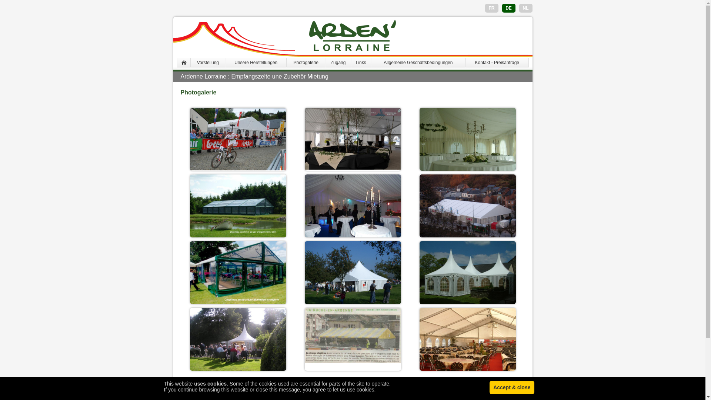 This screenshot has width=711, height=400. What do you see at coordinates (361, 63) in the screenshot?
I see `Links` at bounding box center [361, 63].